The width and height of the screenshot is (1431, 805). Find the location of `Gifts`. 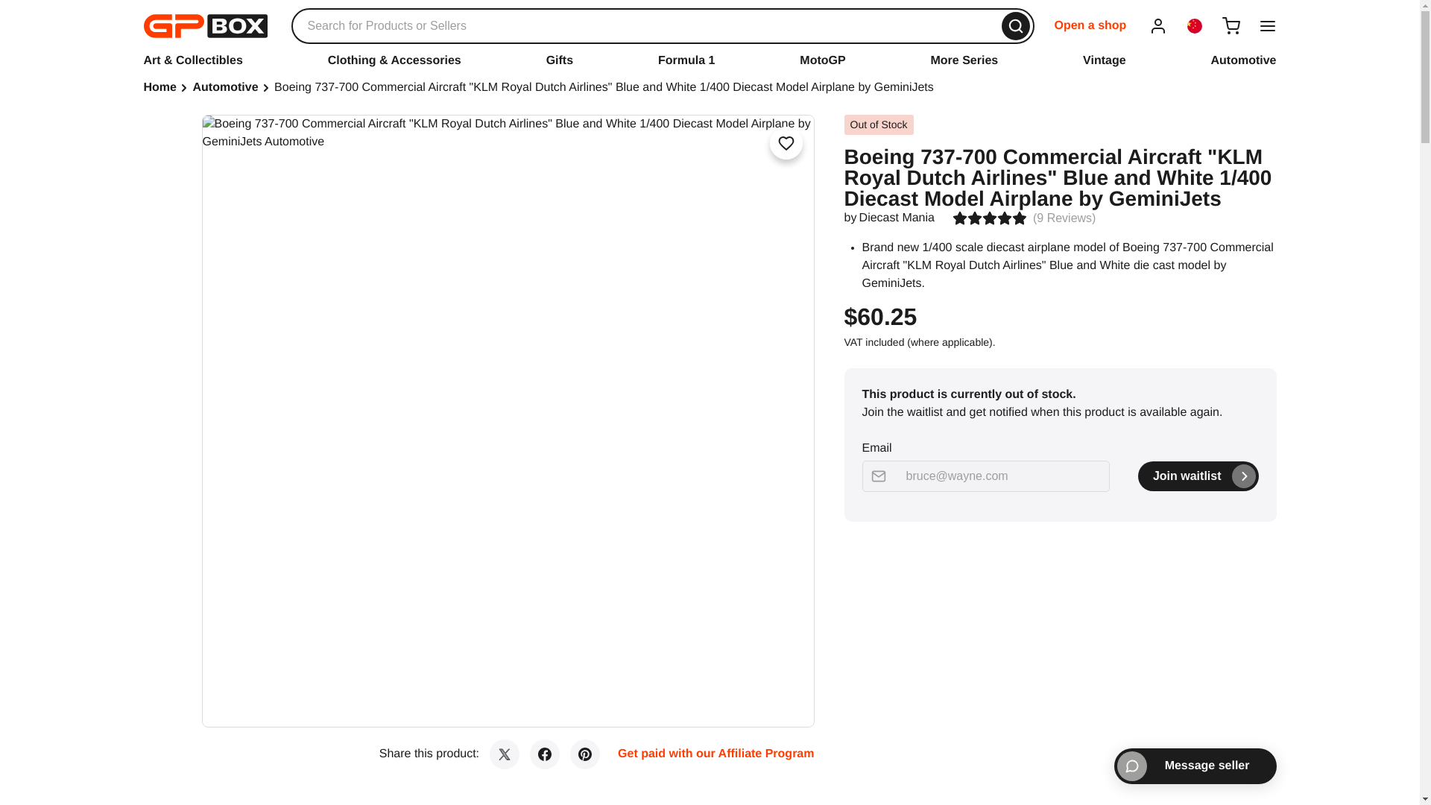

Gifts is located at coordinates (560, 60).